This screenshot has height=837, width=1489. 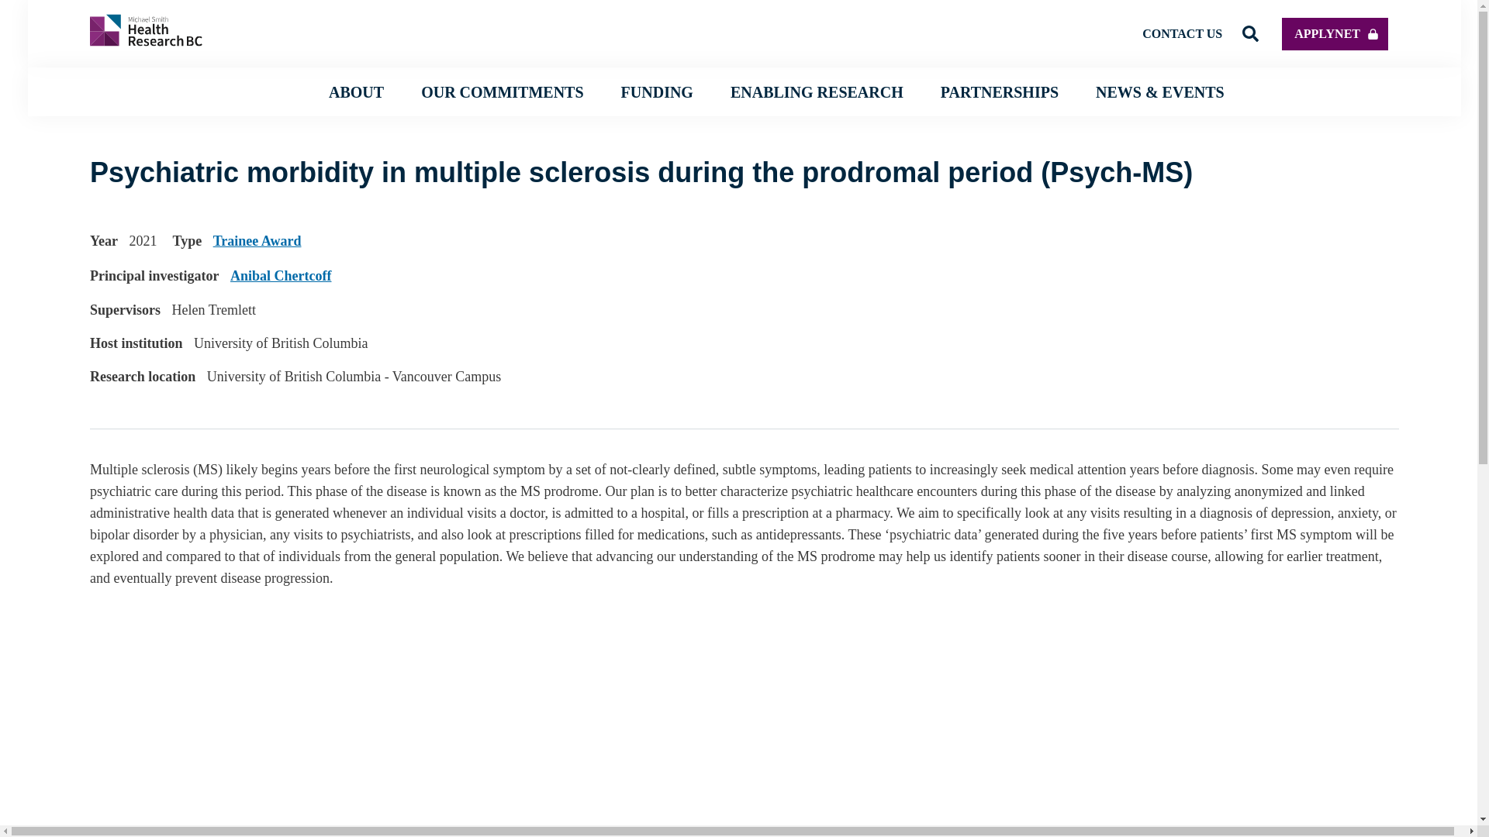 What do you see at coordinates (357, 91) in the screenshot?
I see `ABOUT` at bounding box center [357, 91].